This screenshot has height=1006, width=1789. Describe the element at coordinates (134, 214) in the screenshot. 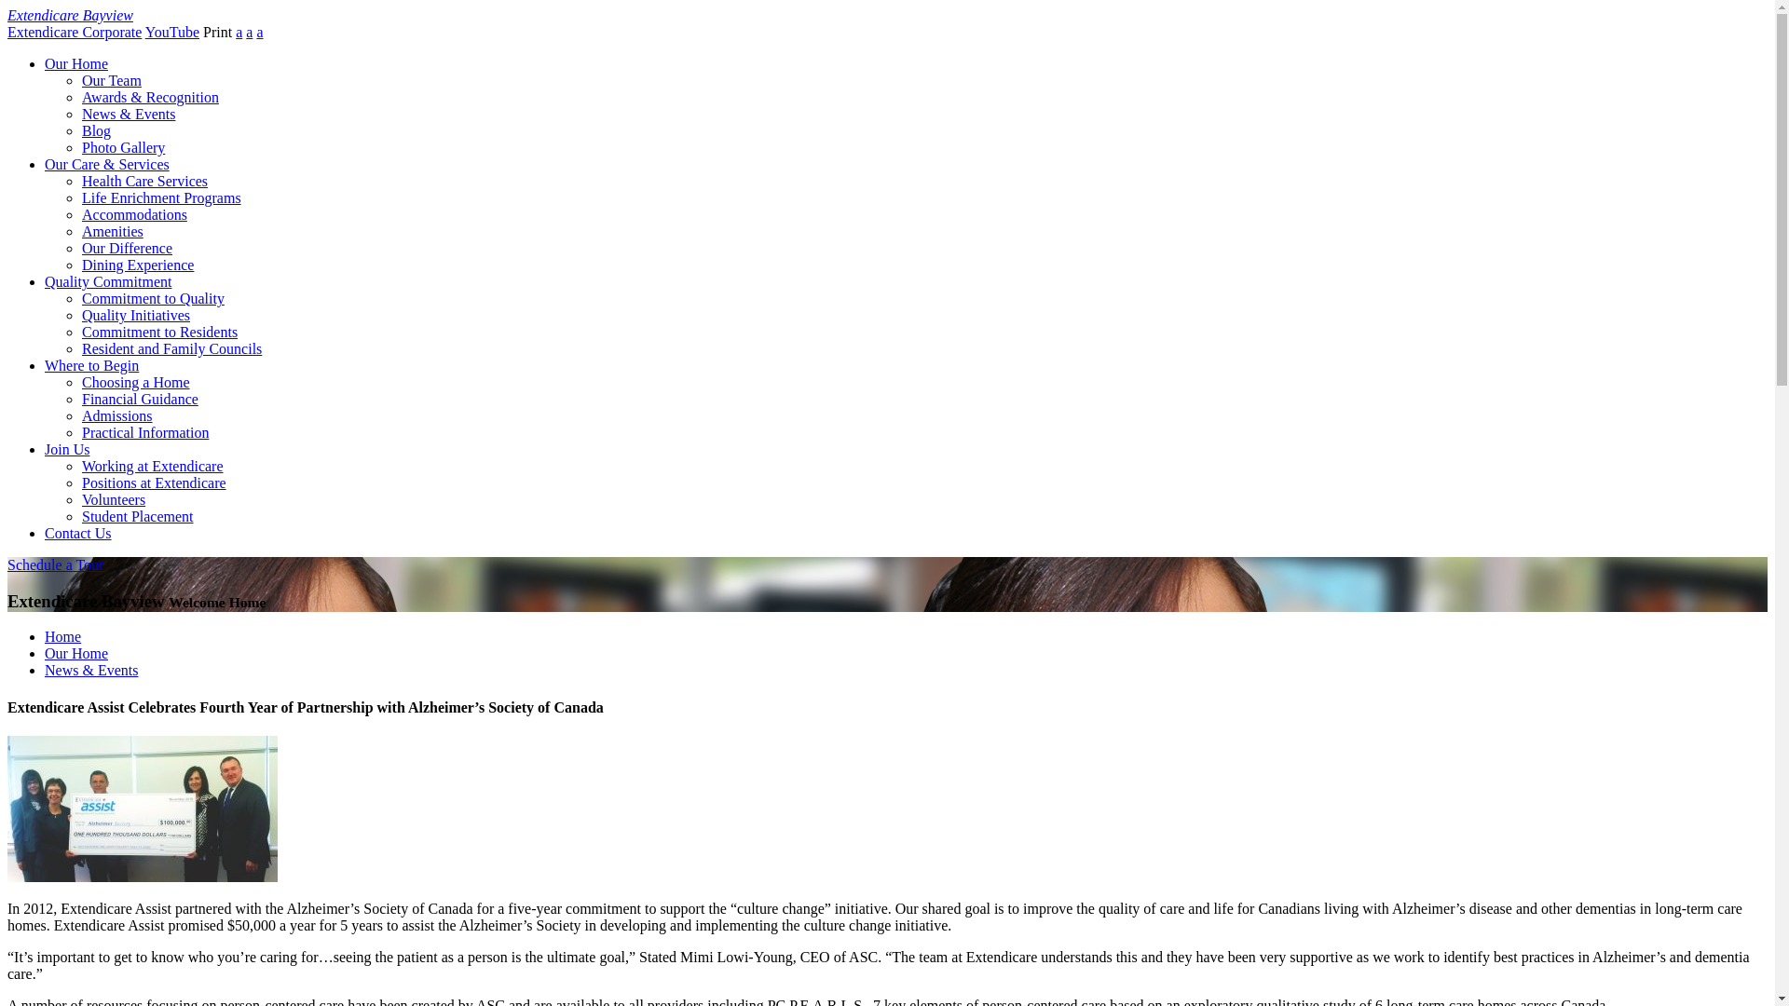

I see `Accommodations` at that location.